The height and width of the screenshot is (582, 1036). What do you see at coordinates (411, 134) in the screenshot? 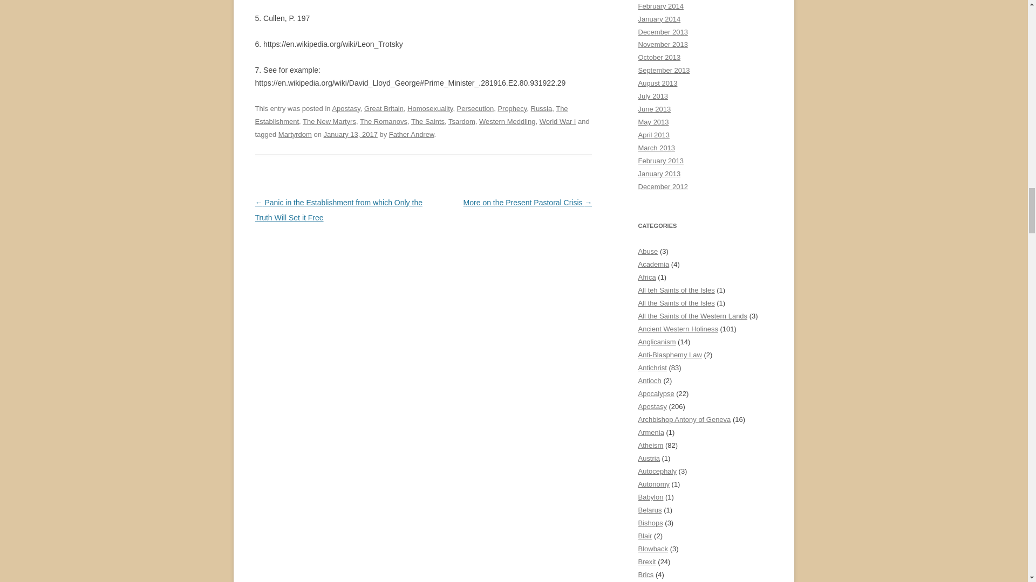
I see `Father Andrew` at bounding box center [411, 134].